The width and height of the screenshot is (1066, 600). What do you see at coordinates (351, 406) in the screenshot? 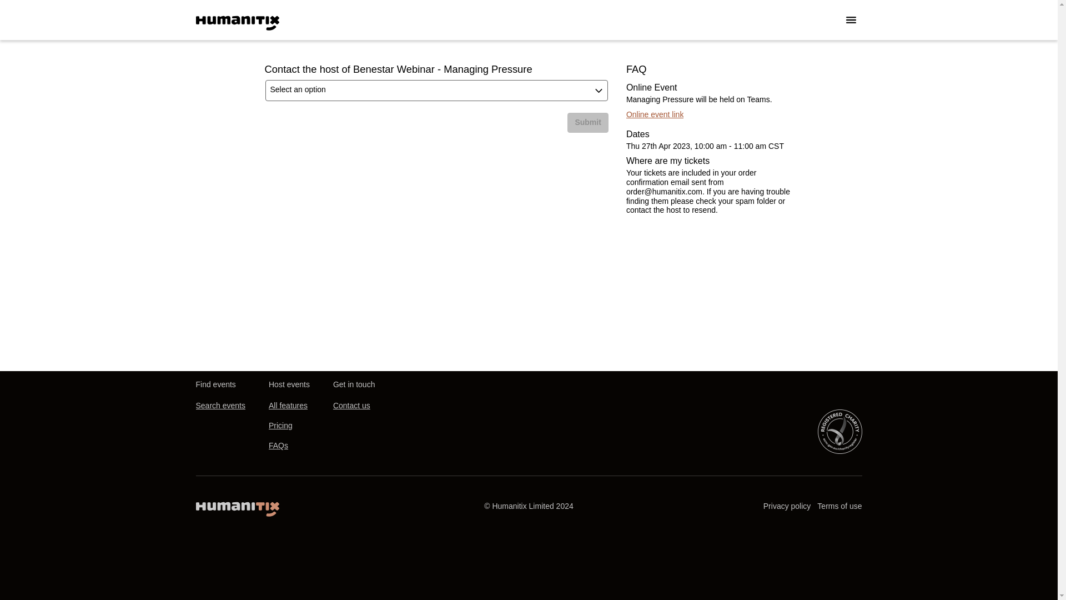
I see `Contact us` at bounding box center [351, 406].